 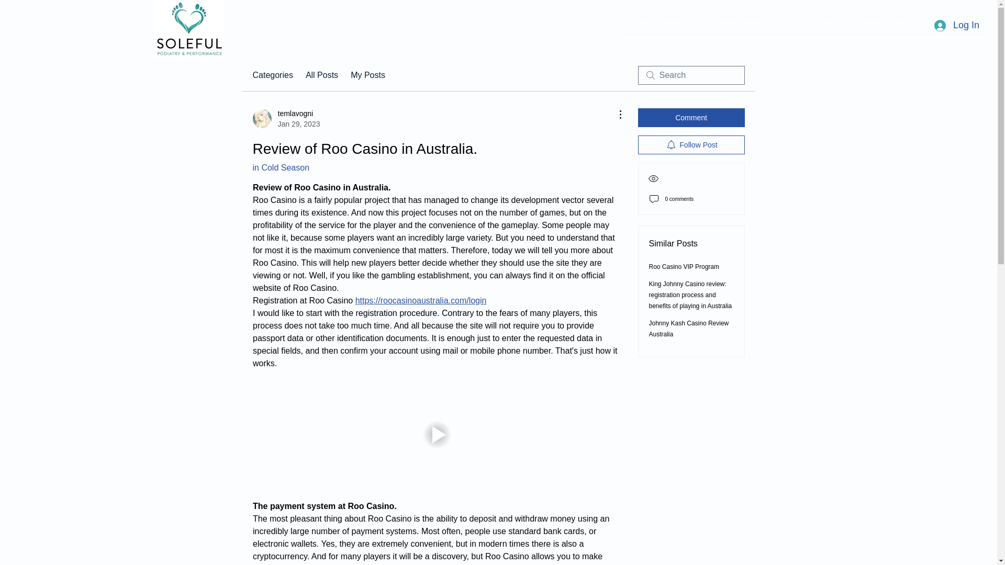 I want to click on Follow Post, so click(x=691, y=144).